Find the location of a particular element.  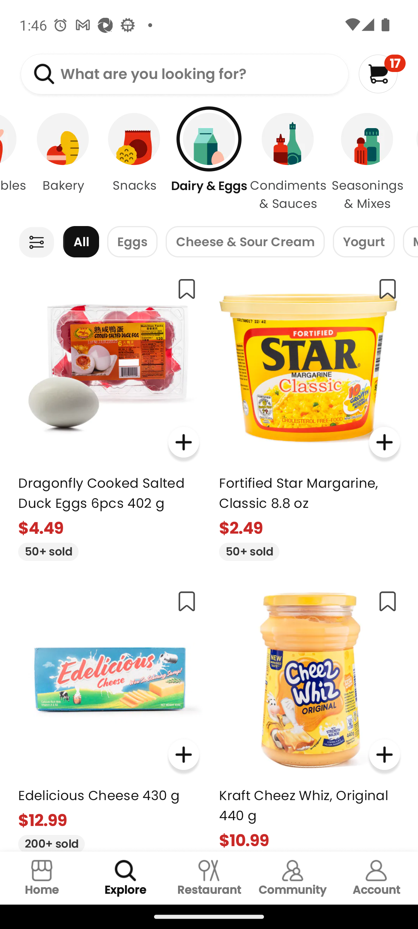

All is located at coordinates (81, 242).